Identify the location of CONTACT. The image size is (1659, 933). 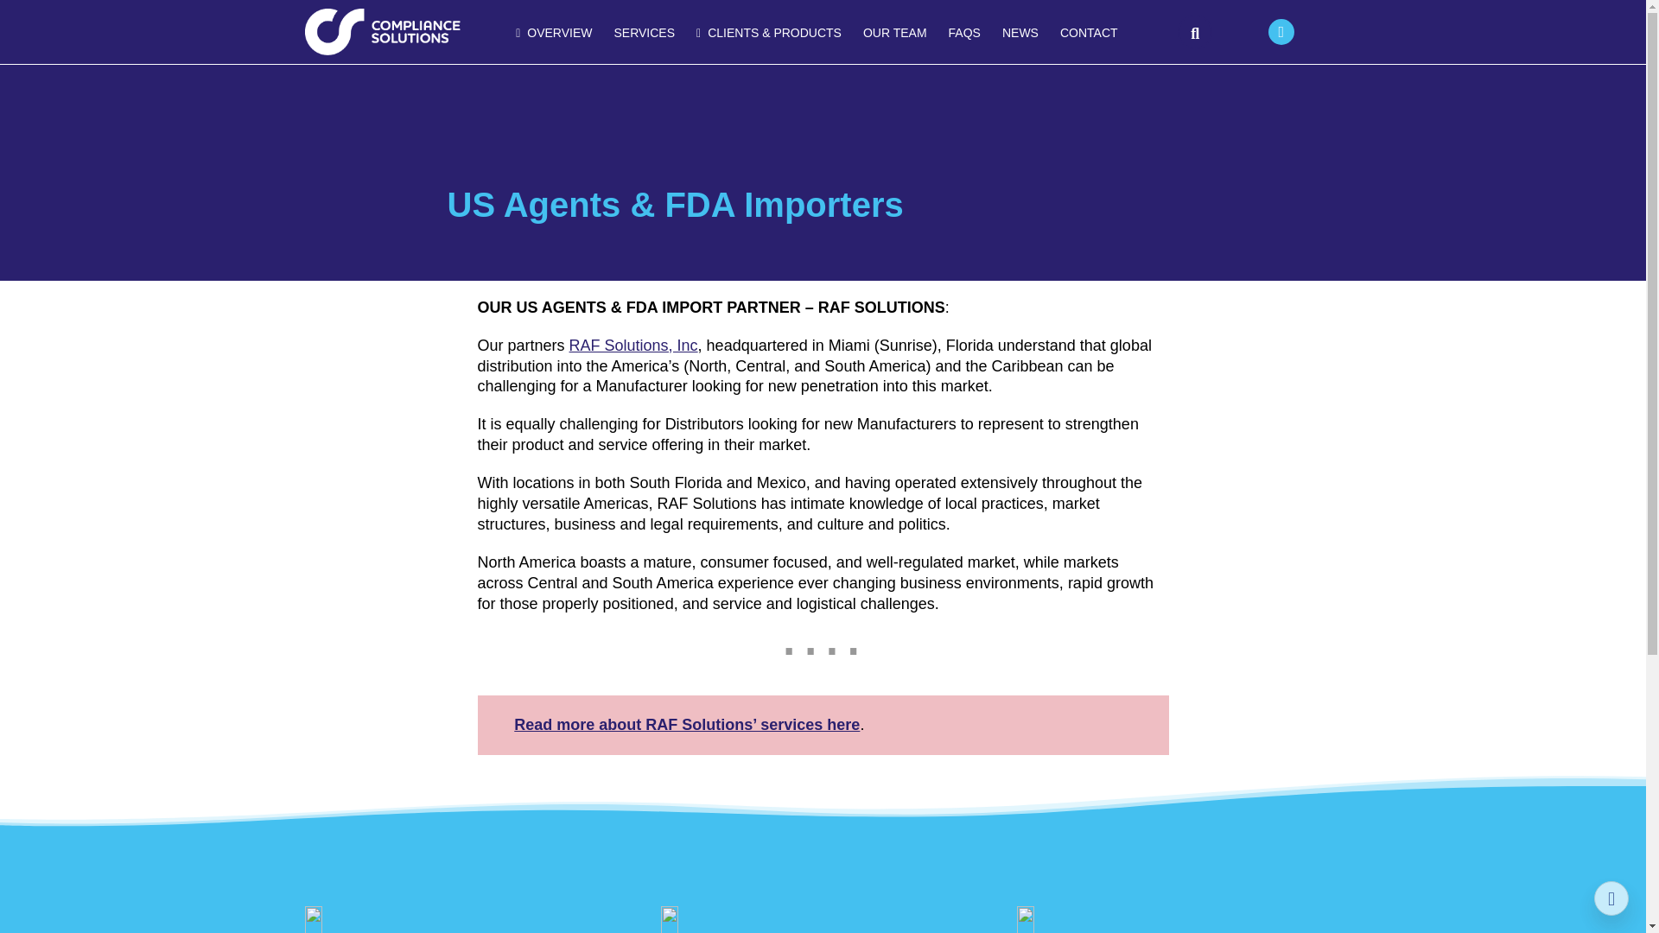
(1089, 33).